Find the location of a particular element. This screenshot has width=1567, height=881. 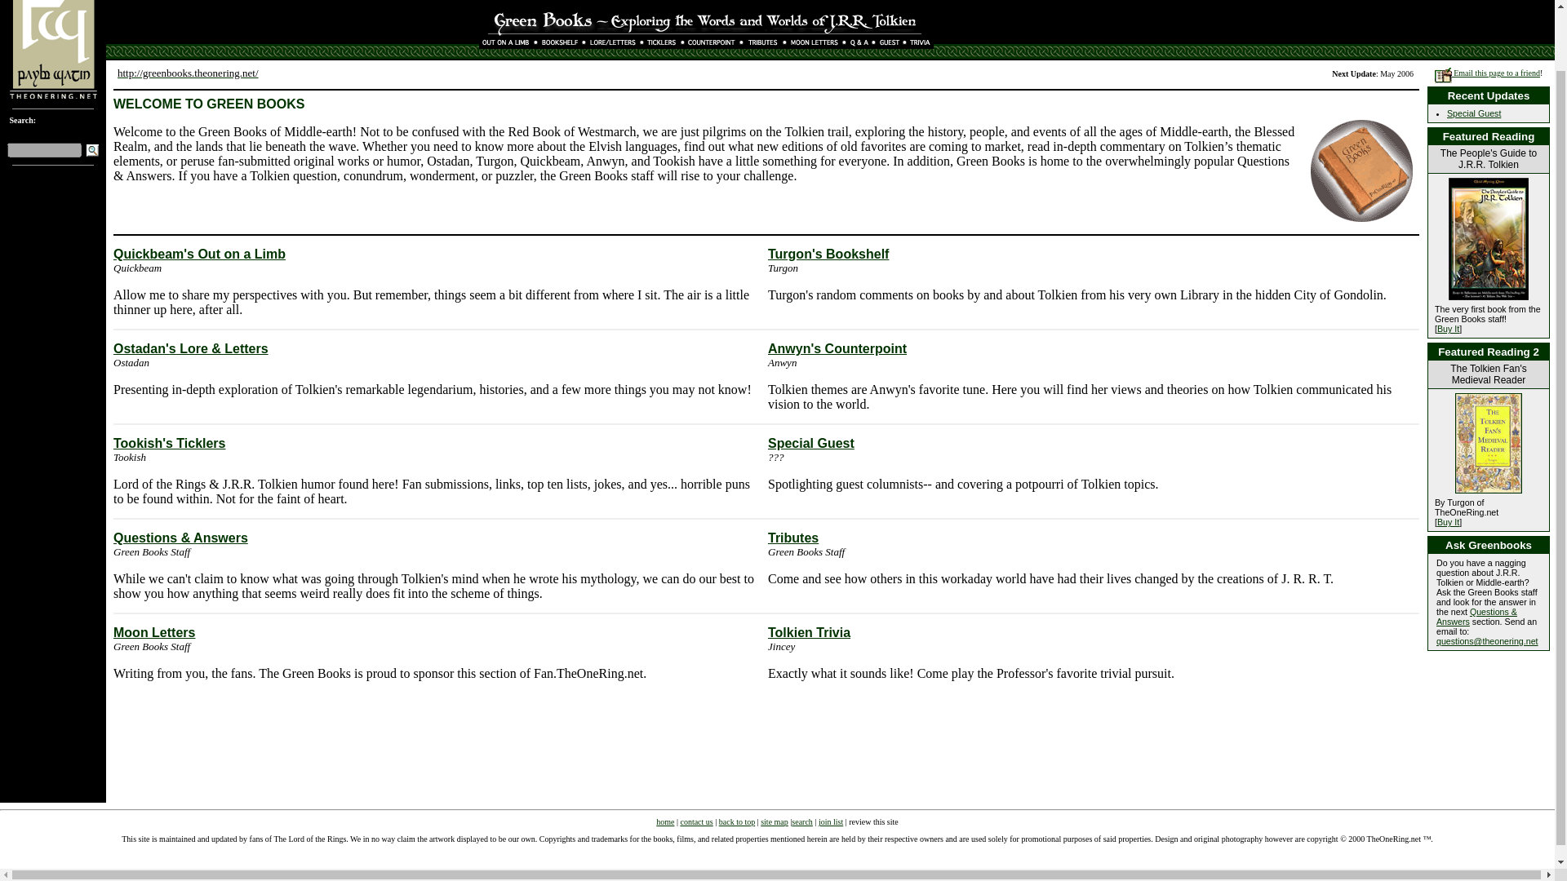

Buy It is located at coordinates (1448, 521).